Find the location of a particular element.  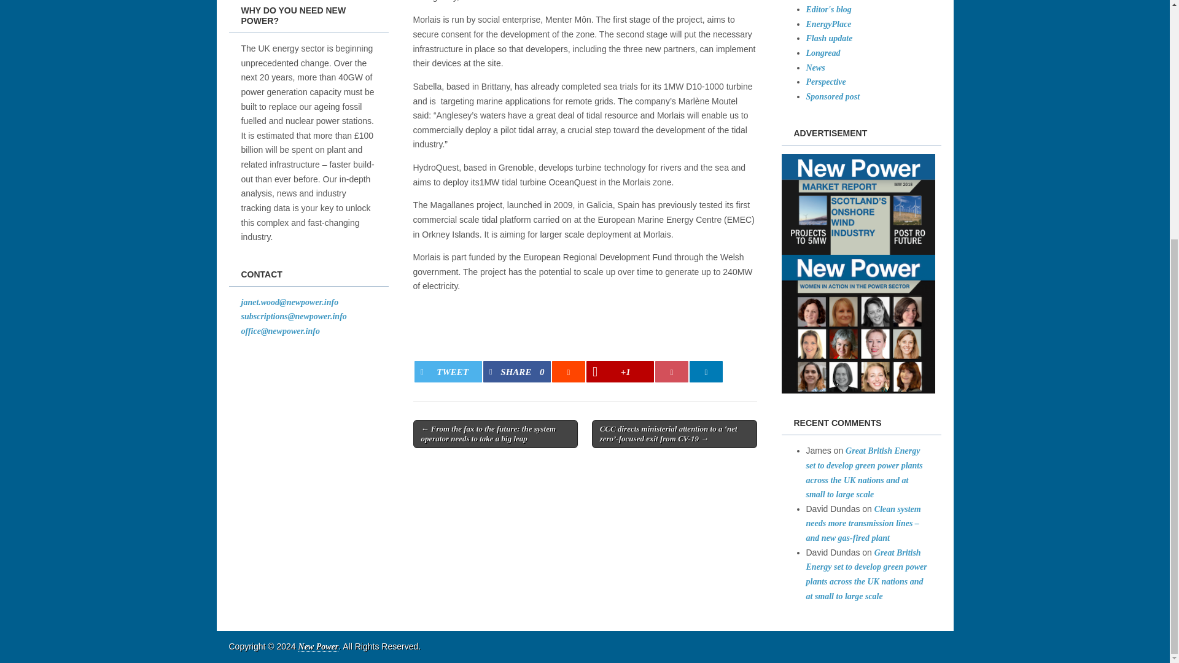

News is located at coordinates (814, 68).